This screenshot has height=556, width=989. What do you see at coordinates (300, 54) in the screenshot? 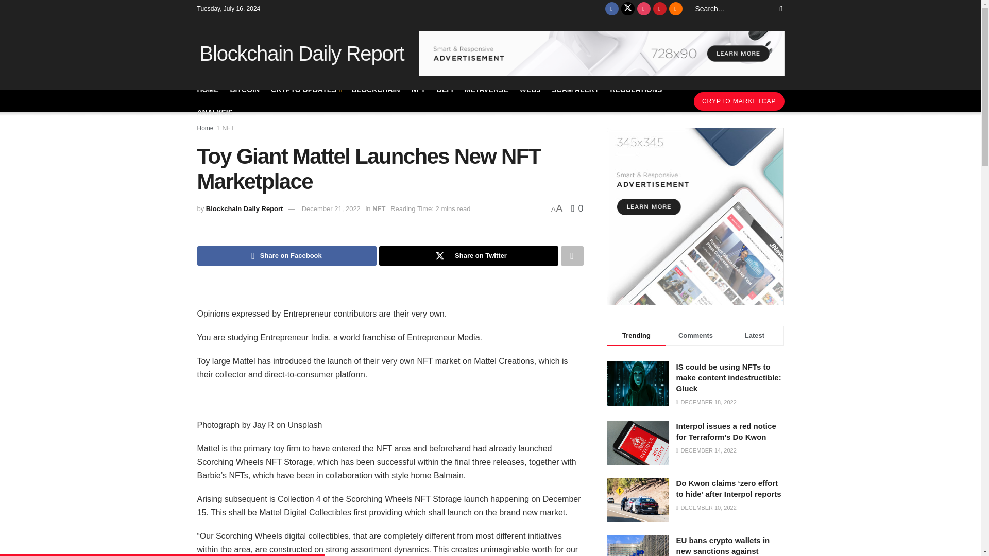
I see `Blockchain Daily Report` at bounding box center [300, 54].